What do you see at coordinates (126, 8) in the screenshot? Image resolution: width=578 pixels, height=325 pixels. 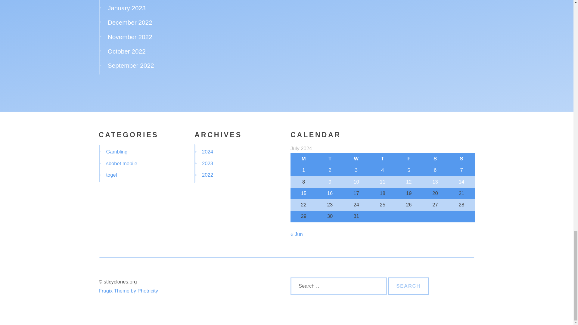 I see `January 2023` at bounding box center [126, 8].